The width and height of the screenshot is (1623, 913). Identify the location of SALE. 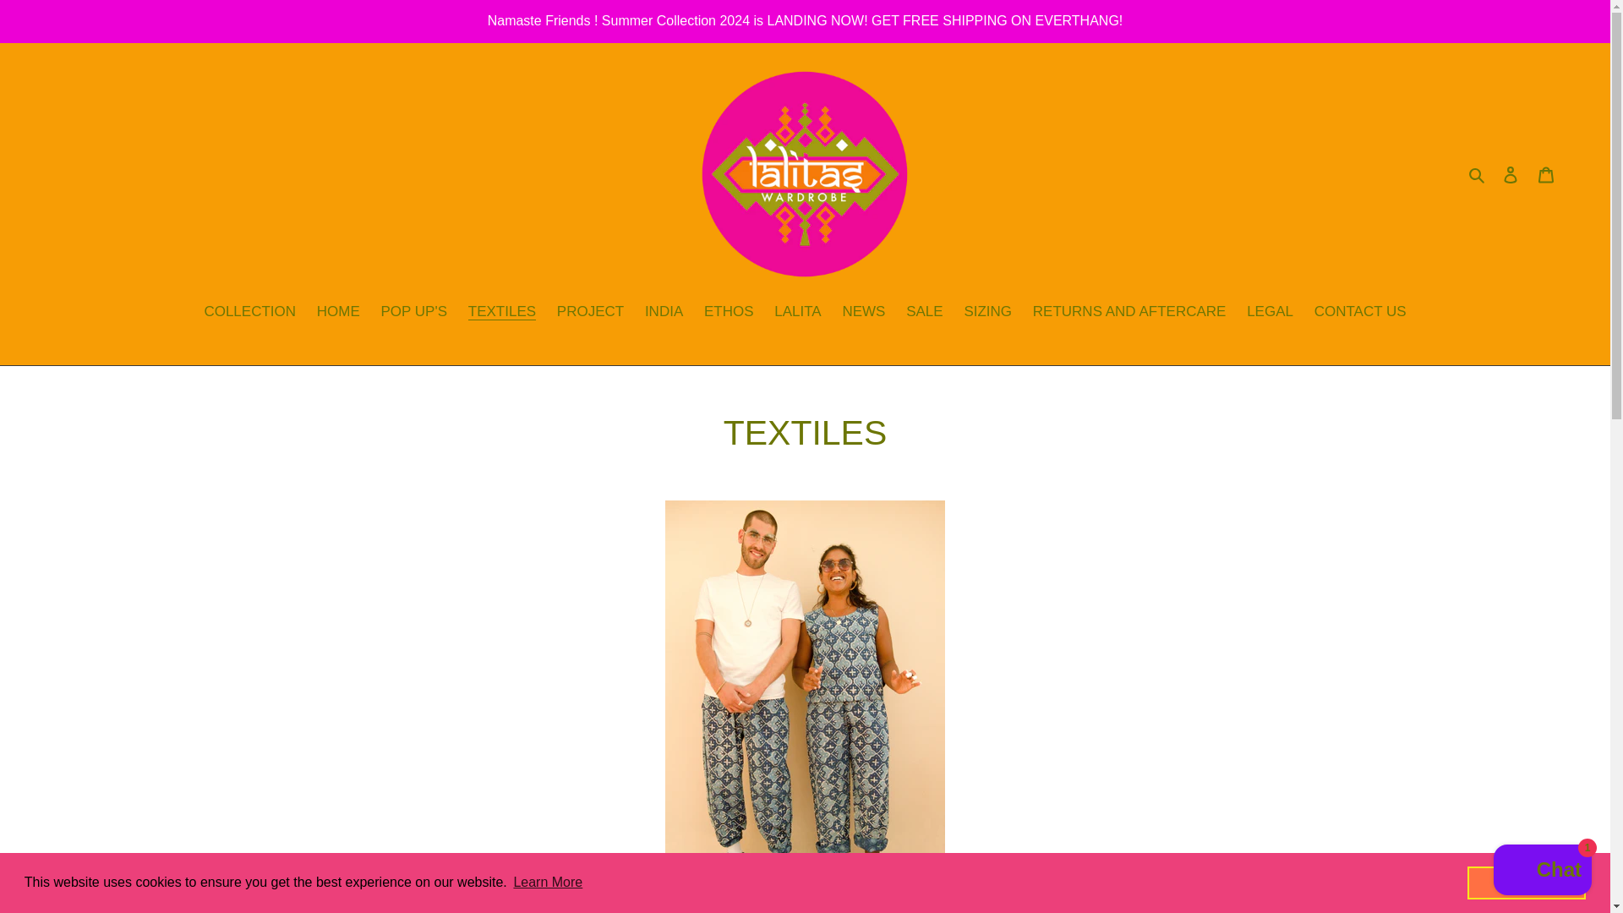
(924, 313).